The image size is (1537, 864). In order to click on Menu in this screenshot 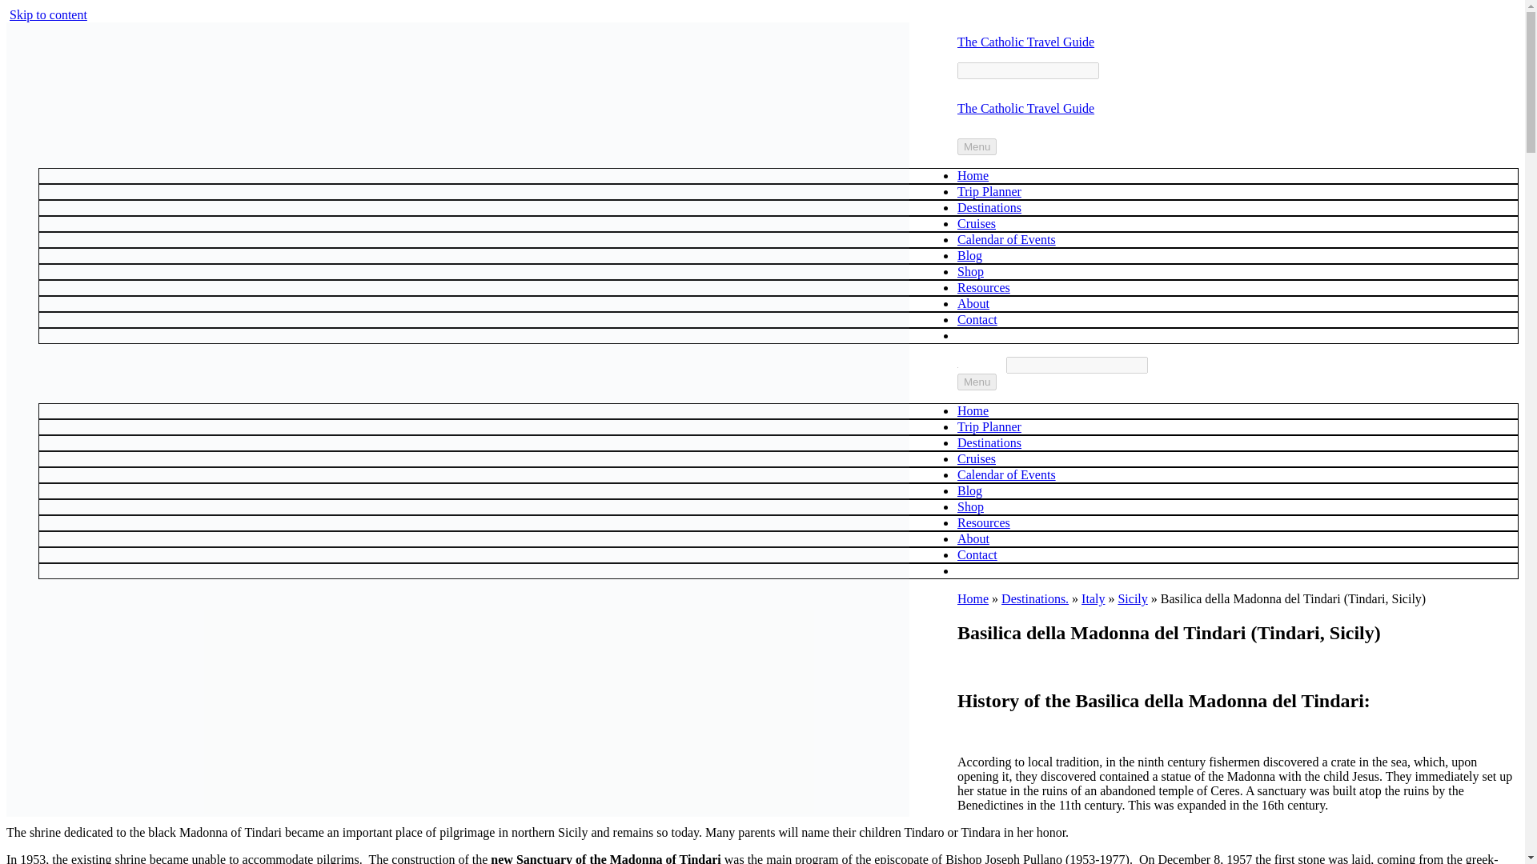, I will do `click(977, 382)`.